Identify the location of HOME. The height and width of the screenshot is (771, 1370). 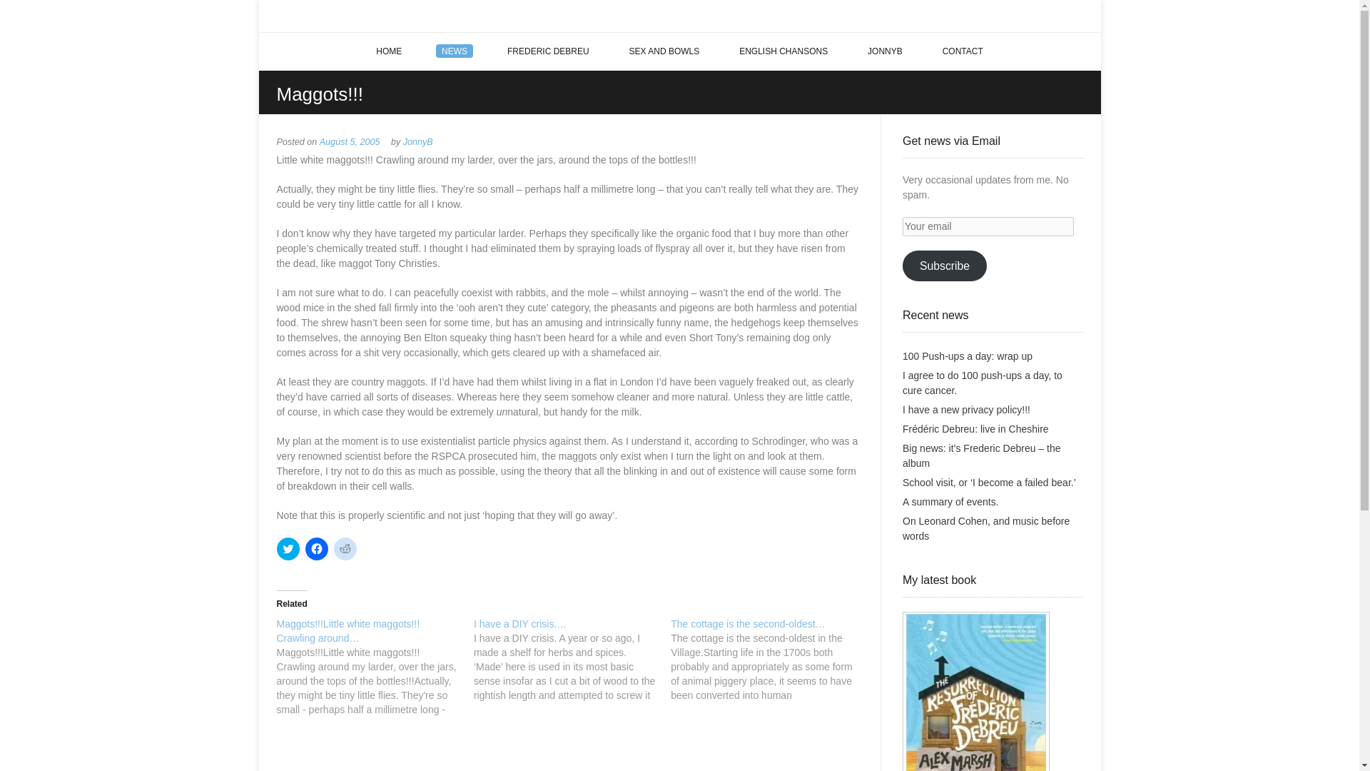
(388, 51).